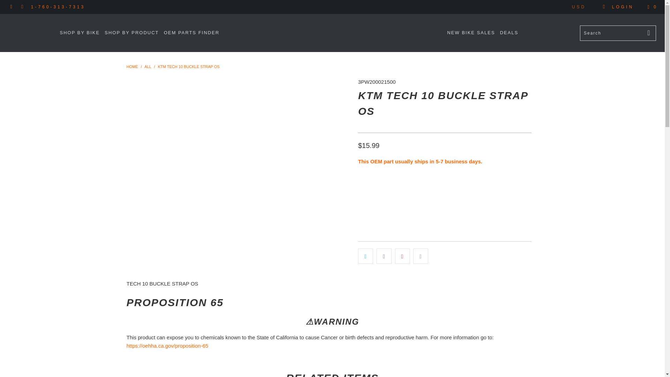 The image size is (670, 377). What do you see at coordinates (132, 33) in the screenshot?
I see `SHOP BY PRODUCT` at bounding box center [132, 33].